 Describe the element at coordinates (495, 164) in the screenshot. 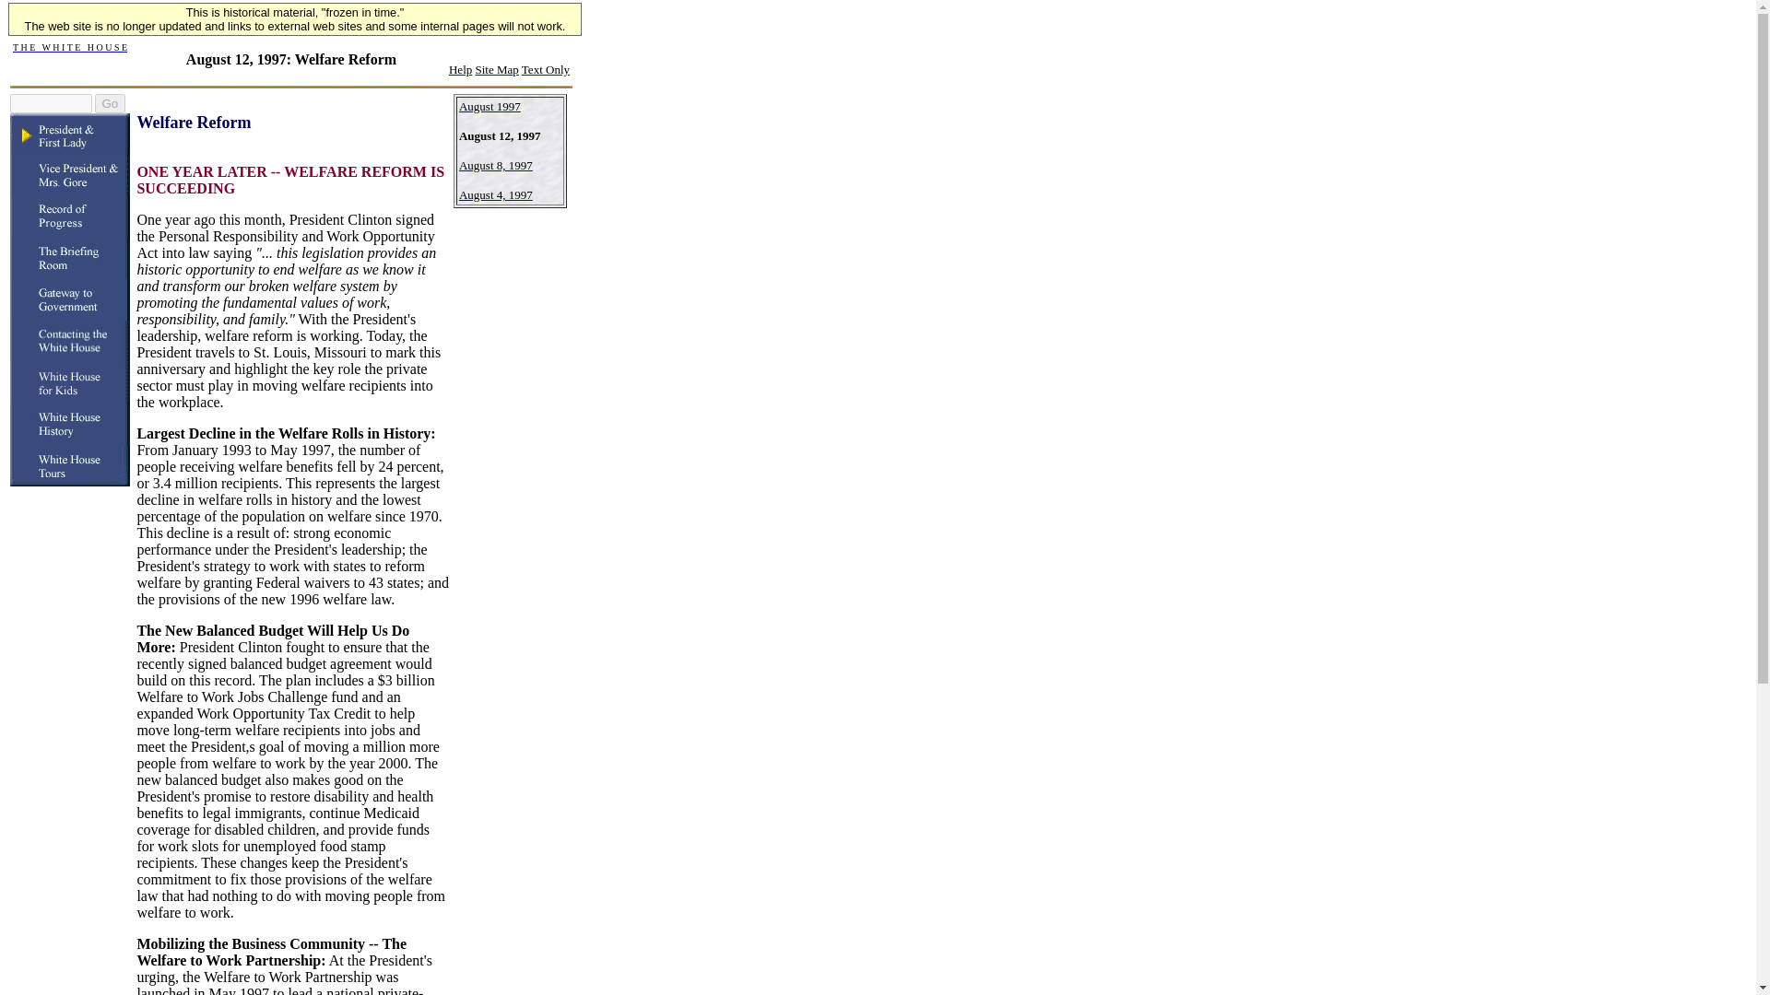

I see `August 8, 1997` at that location.